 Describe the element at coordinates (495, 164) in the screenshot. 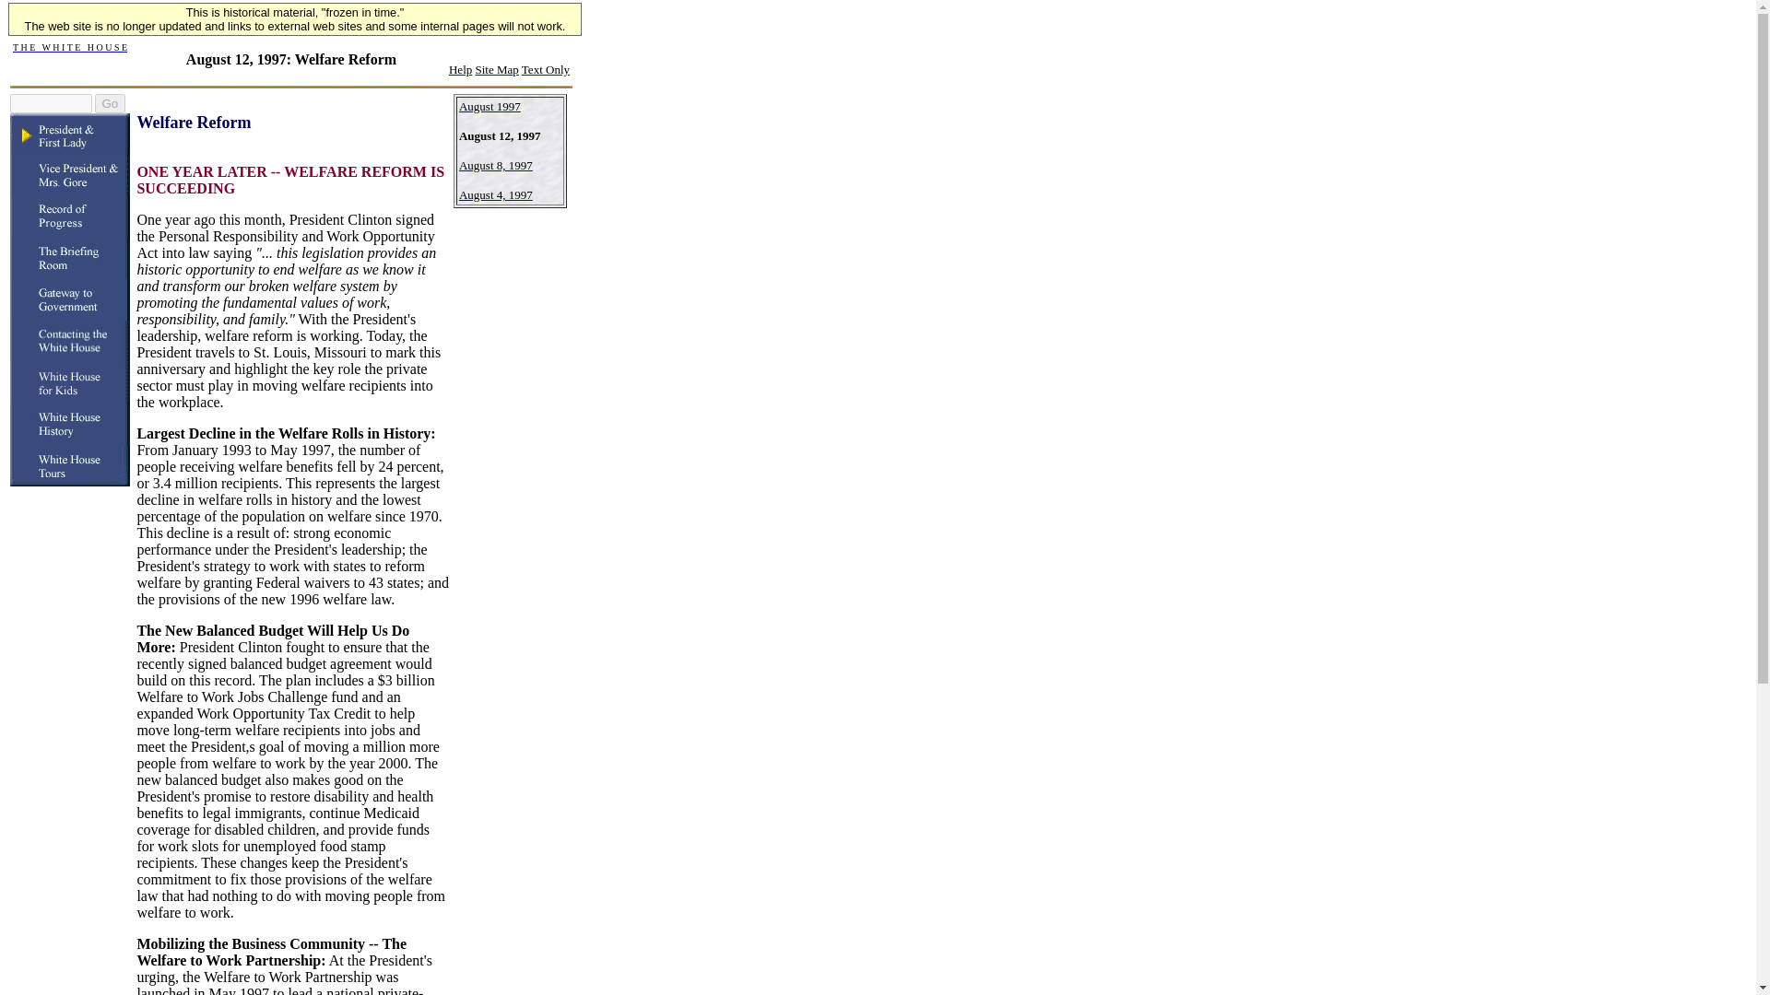

I see `August 8, 1997` at that location.